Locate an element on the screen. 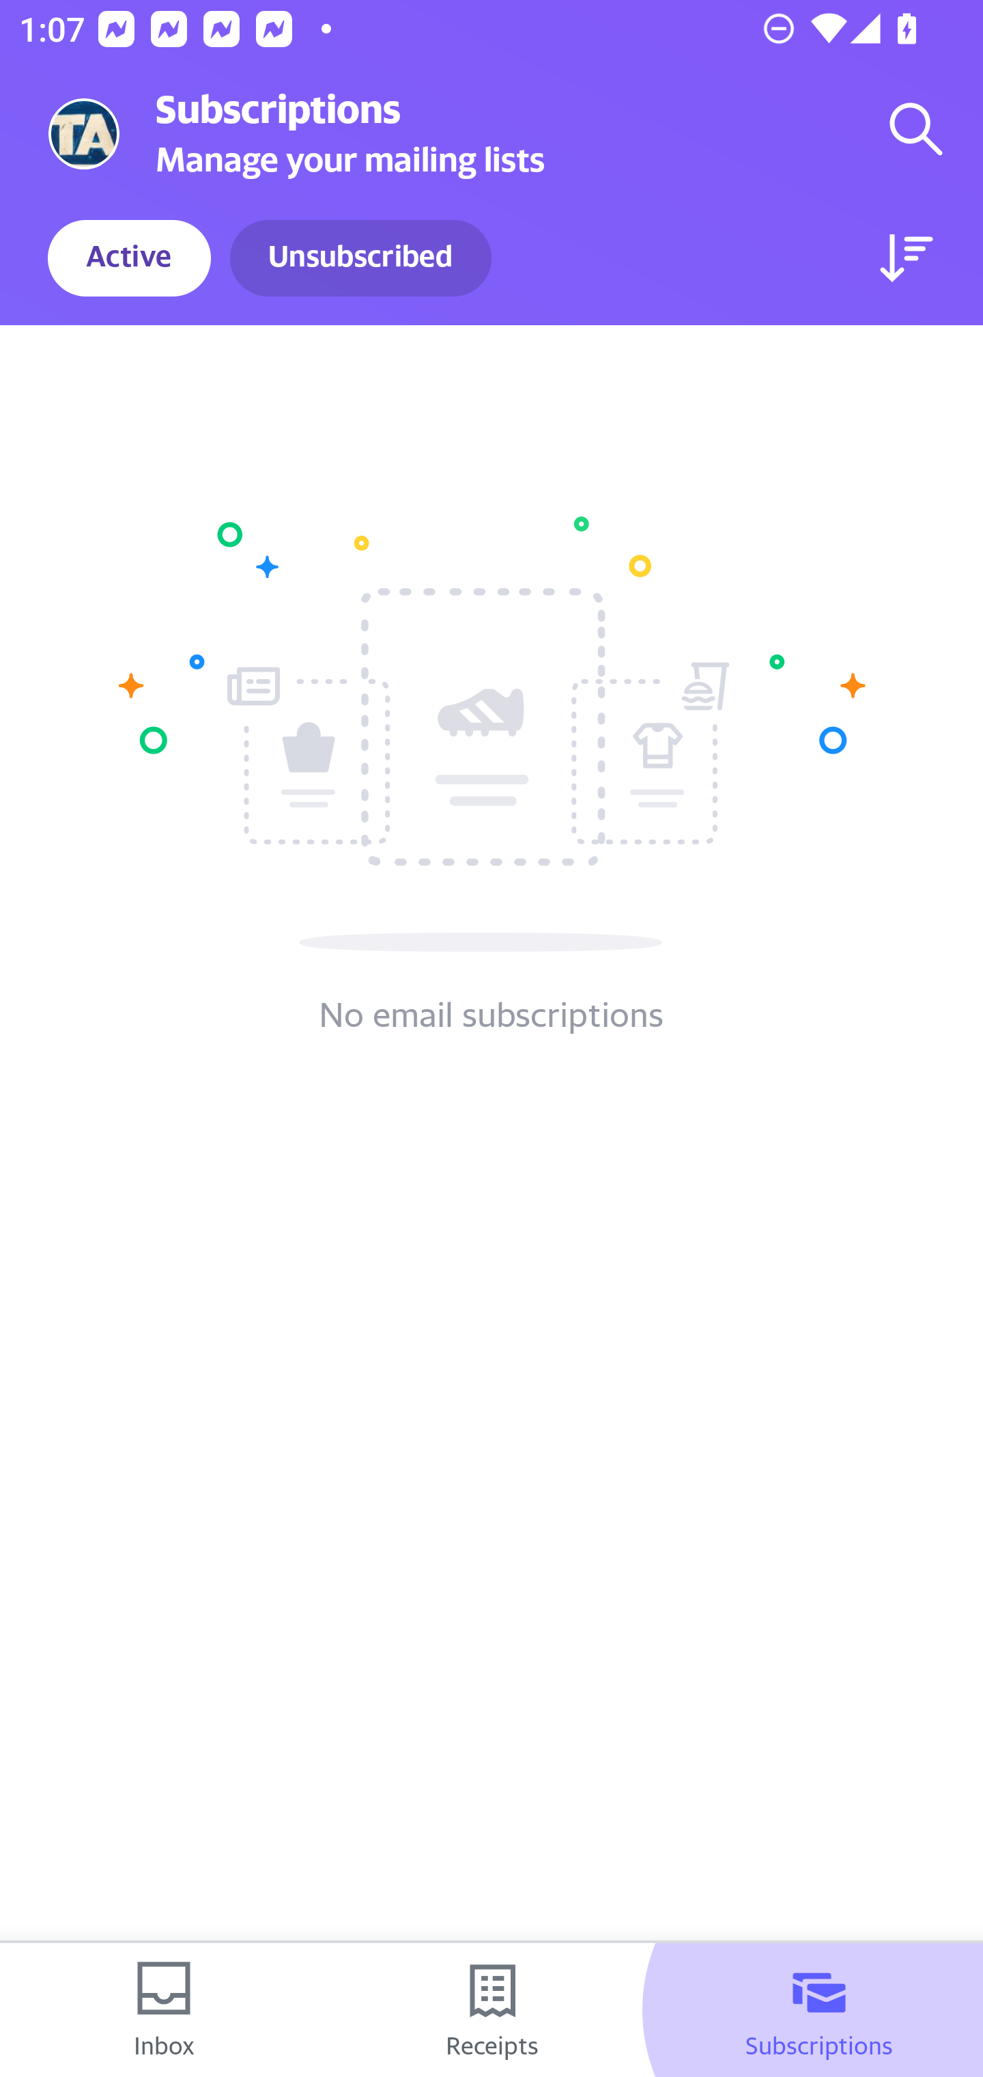 The width and height of the screenshot is (983, 2077). Inbox is located at coordinates (164, 2010).